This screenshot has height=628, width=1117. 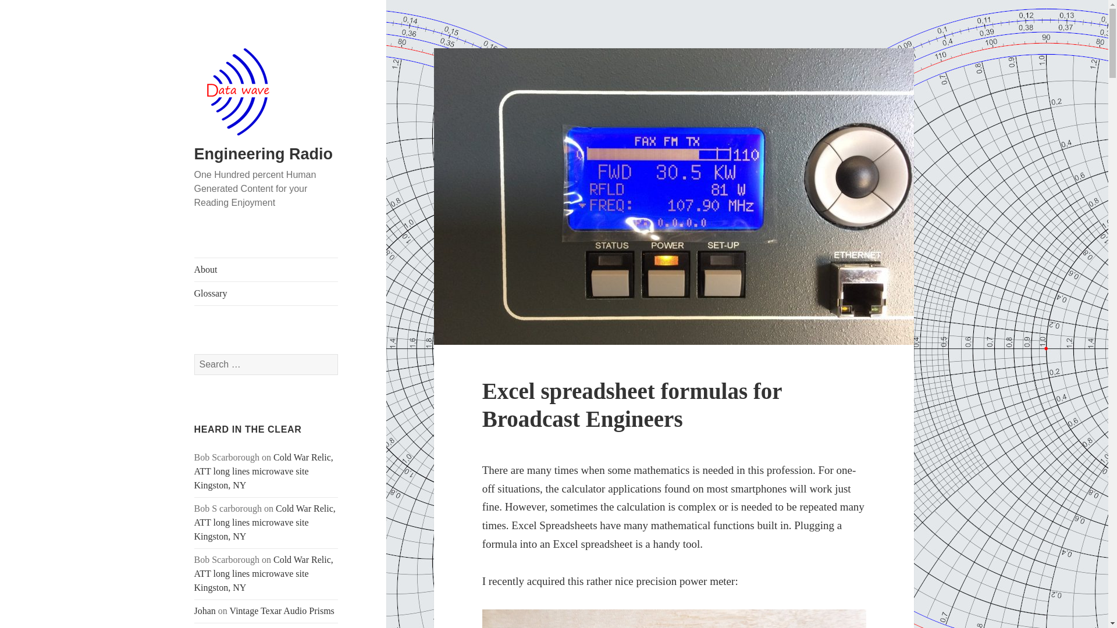 I want to click on Cold War Relic, ATT long lines microwave site Kingston, NY, so click(x=265, y=522).